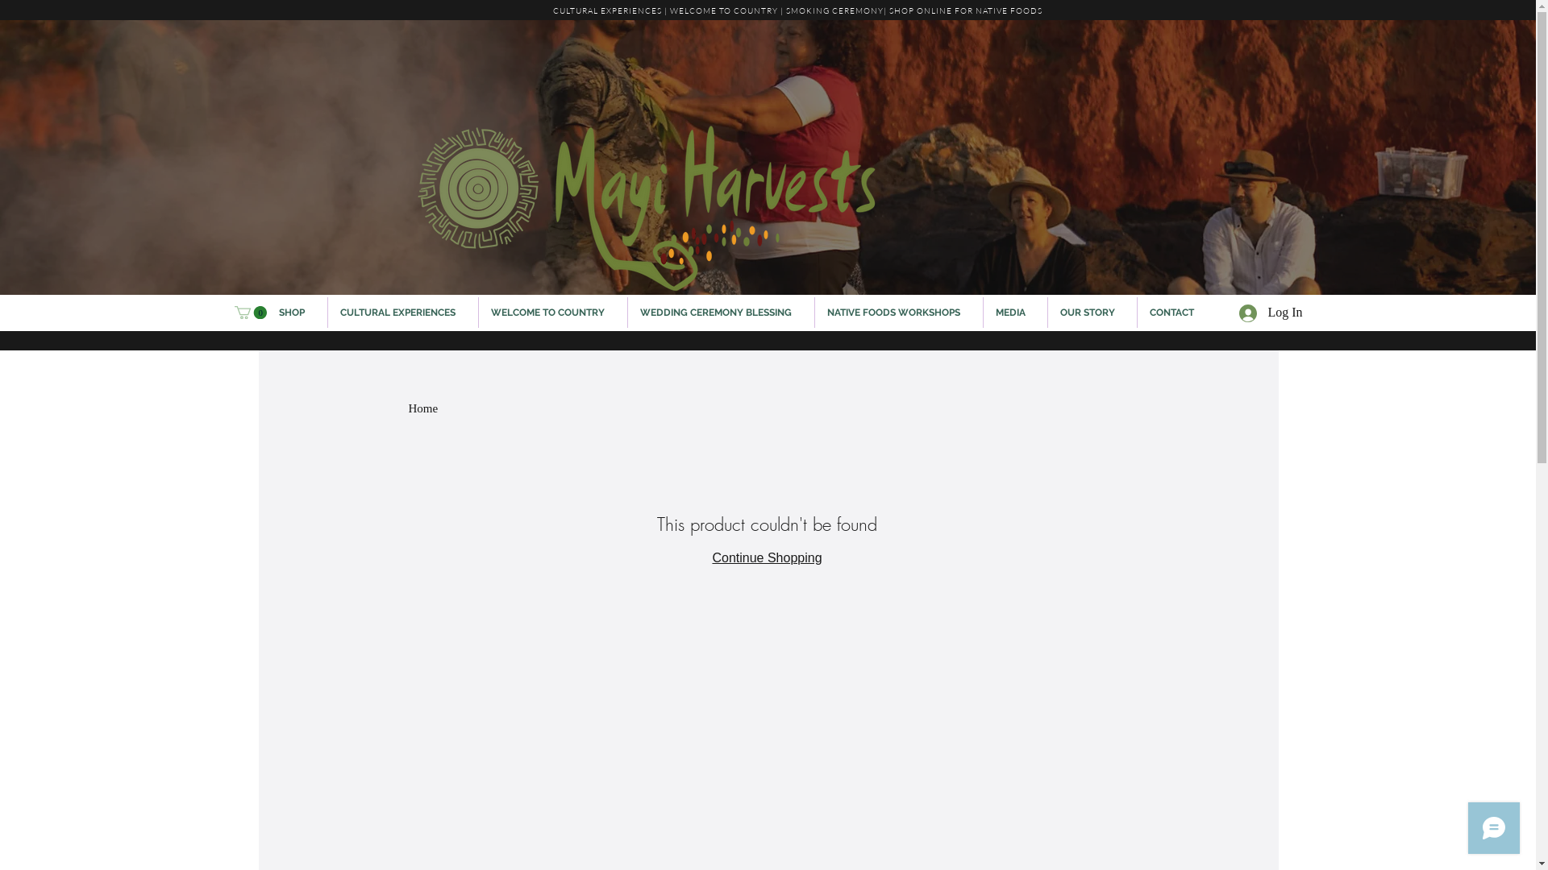  What do you see at coordinates (1016, 313) in the screenshot?
I see `MEDIA` at bounding box center [1016, 313].